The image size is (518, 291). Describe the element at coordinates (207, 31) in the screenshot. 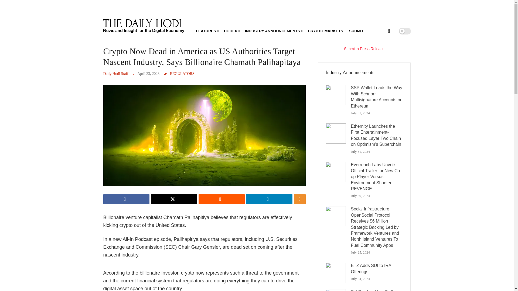

I see `FEATURES` at that location.